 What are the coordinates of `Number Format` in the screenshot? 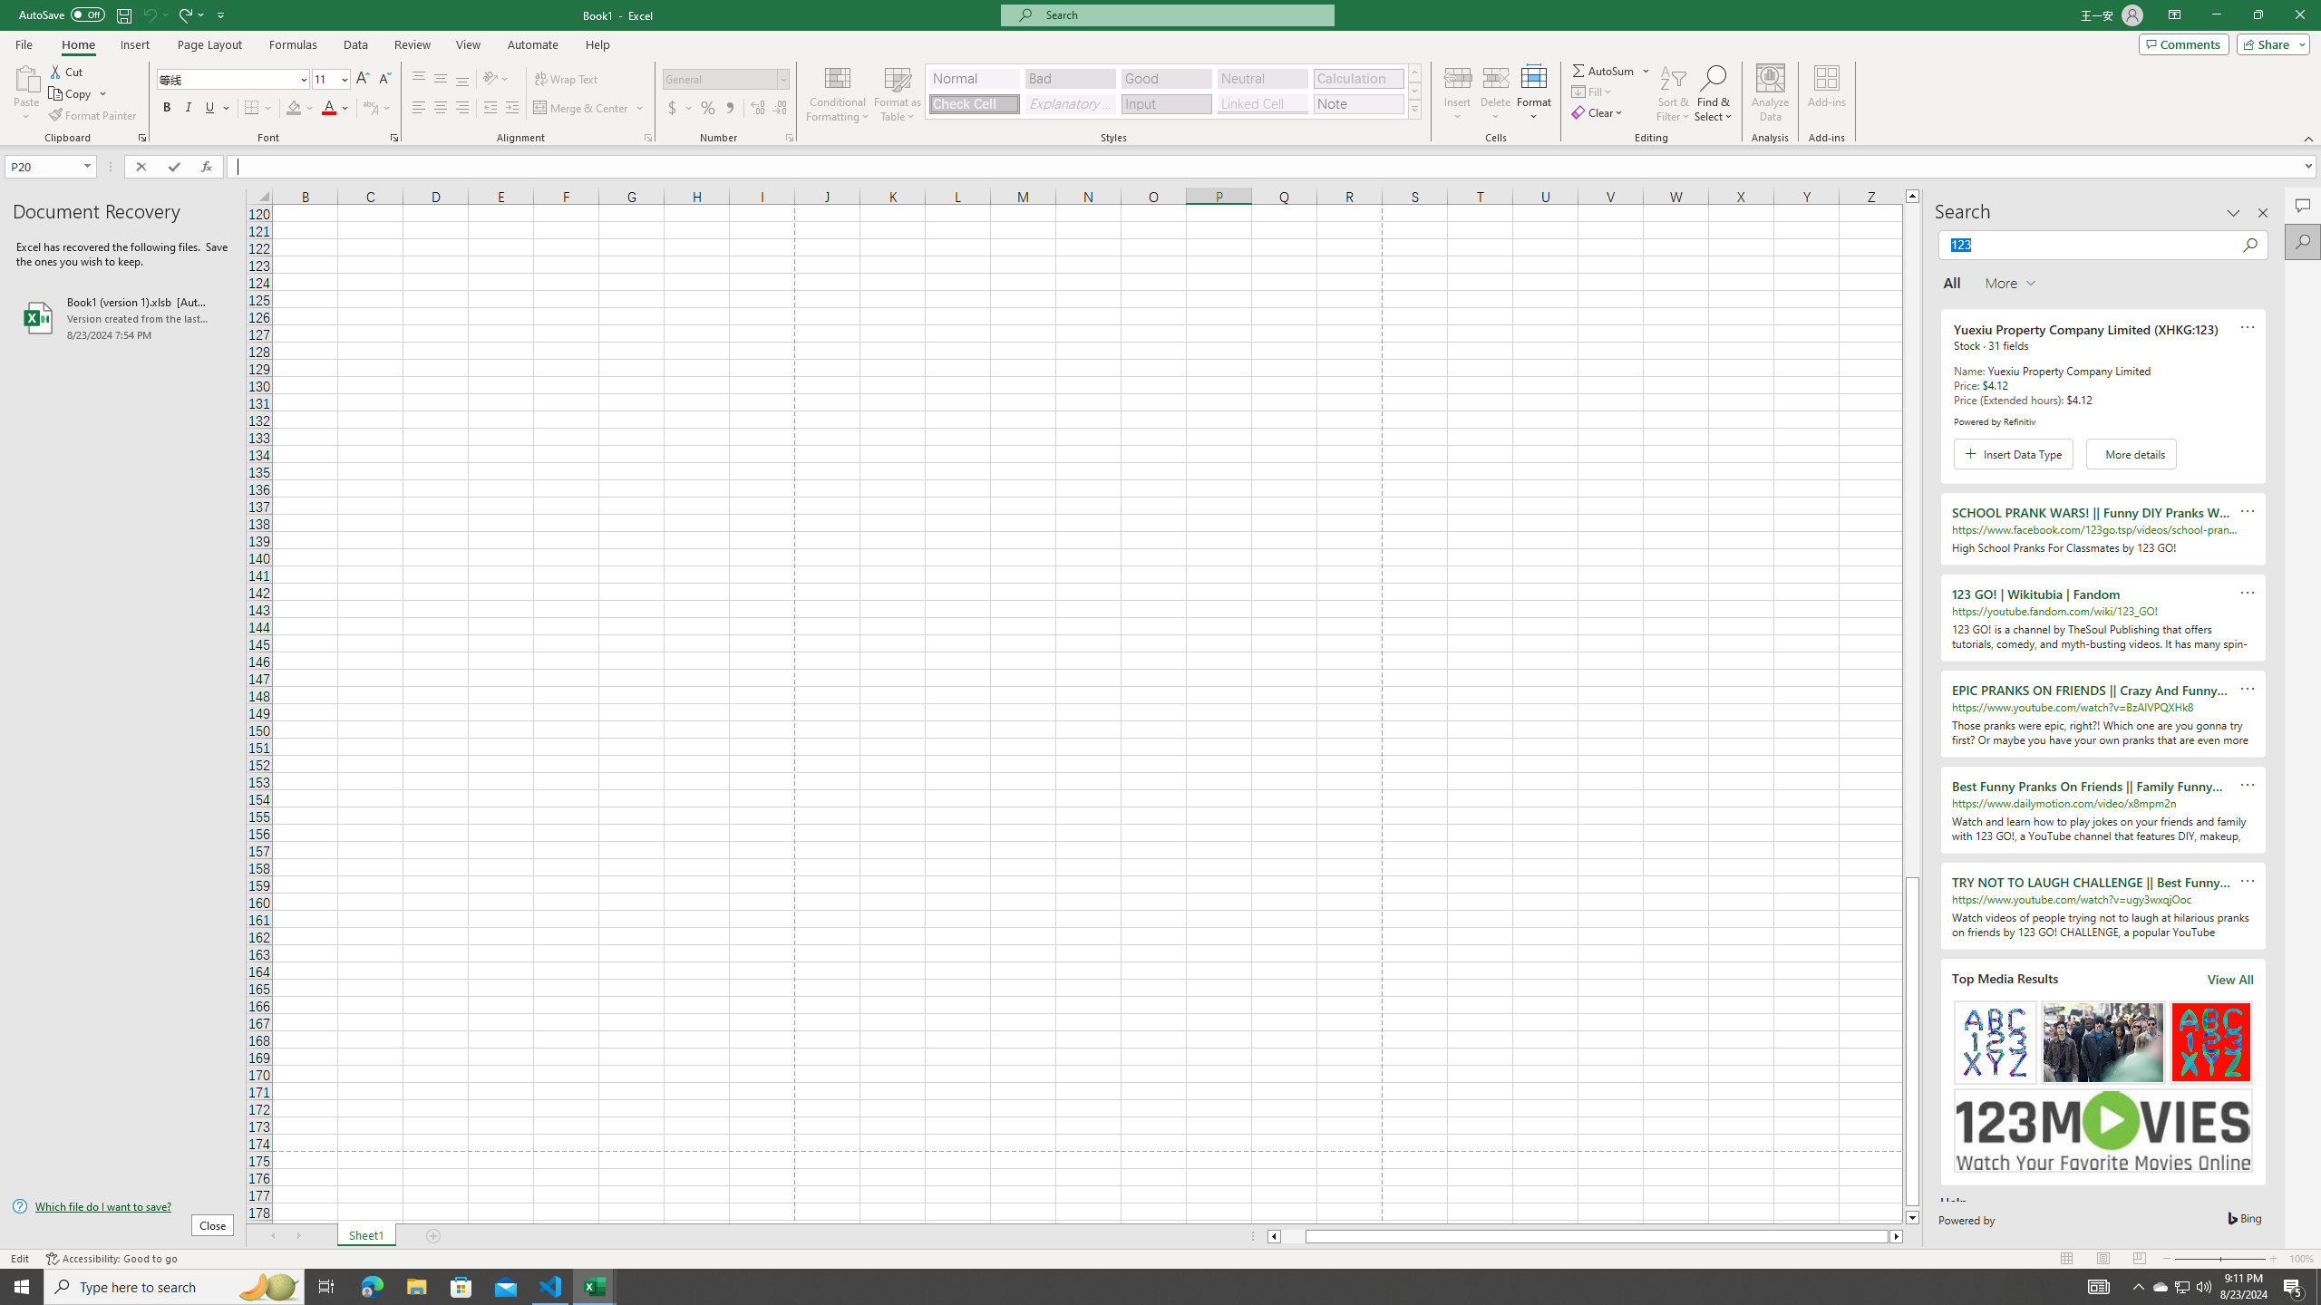 It's located at (720, 78).